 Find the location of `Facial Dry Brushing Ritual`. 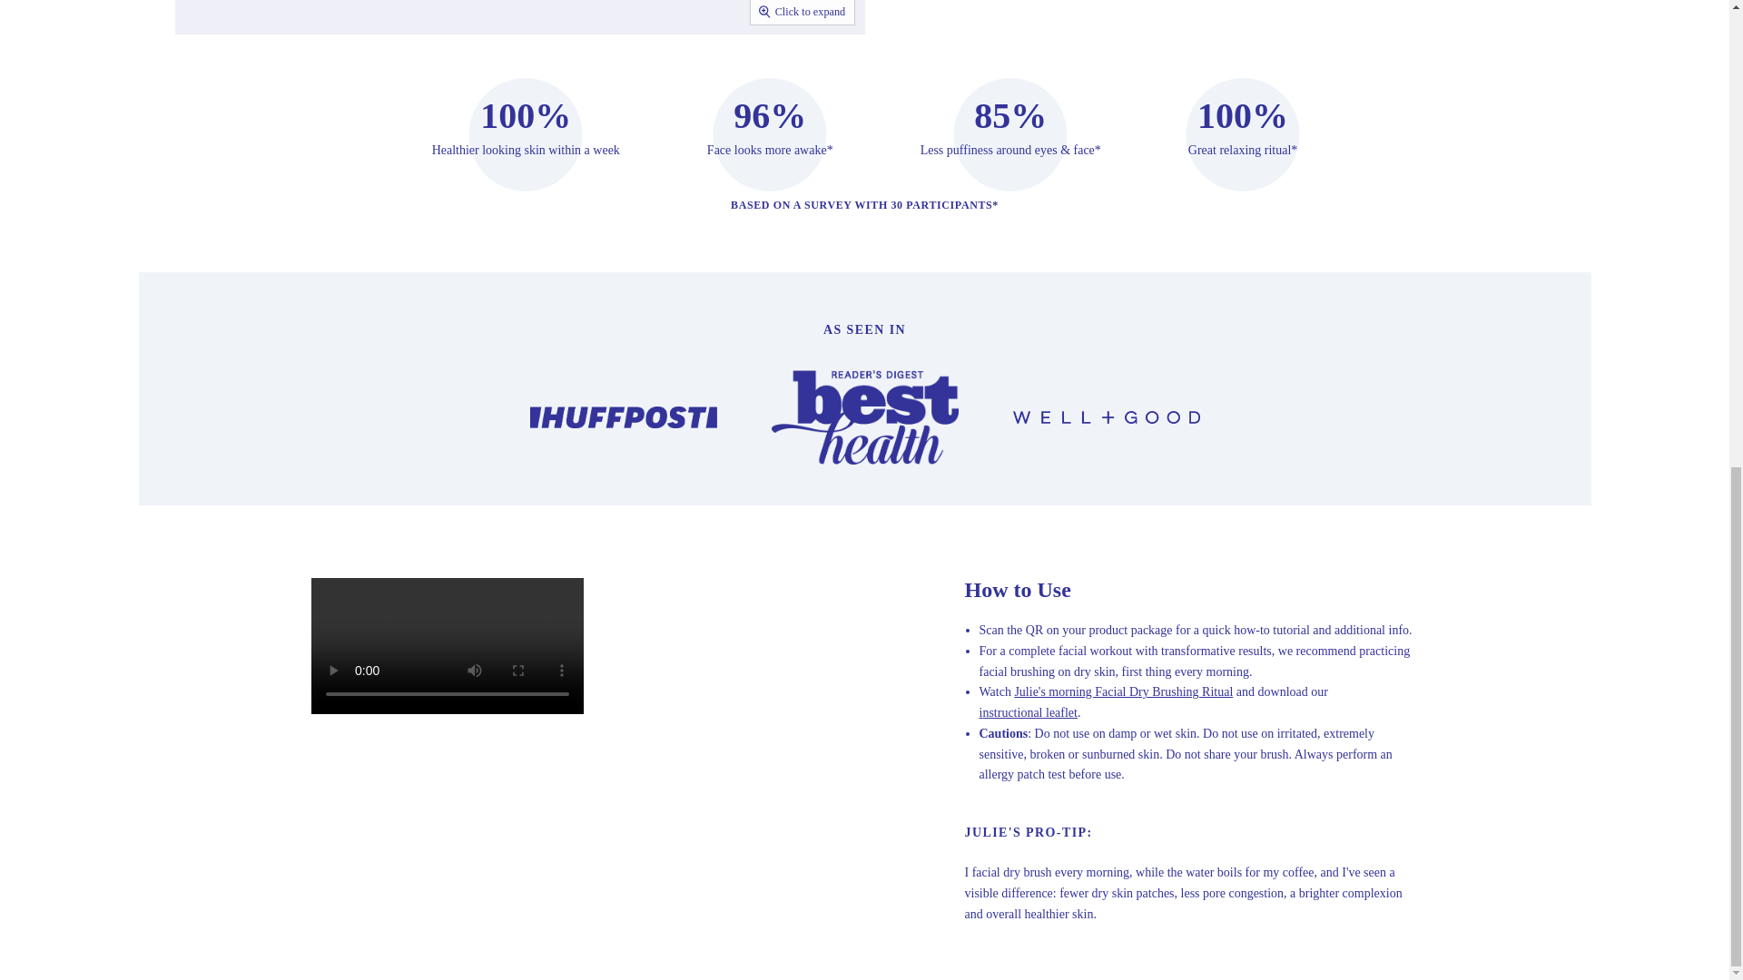

Facial Dry Brushing Ritual is located at coordinates (1012, 711).